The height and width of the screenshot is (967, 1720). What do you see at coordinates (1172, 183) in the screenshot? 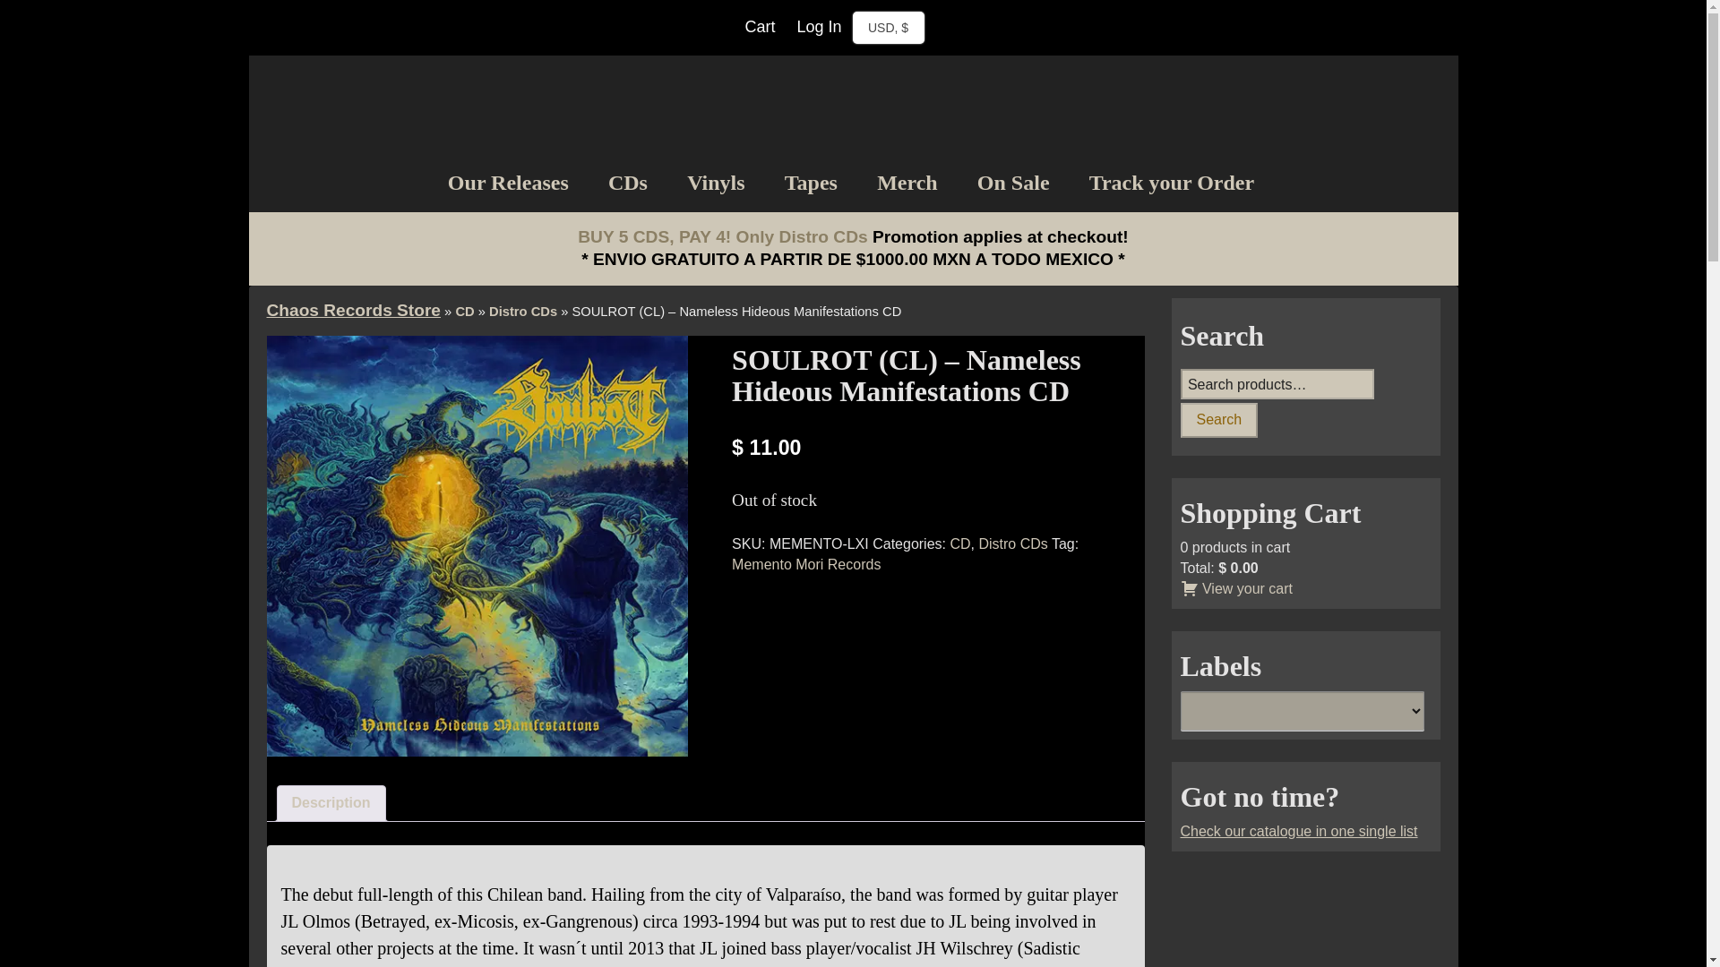
I see `Track your Order` at bounding box center [1172, 183].